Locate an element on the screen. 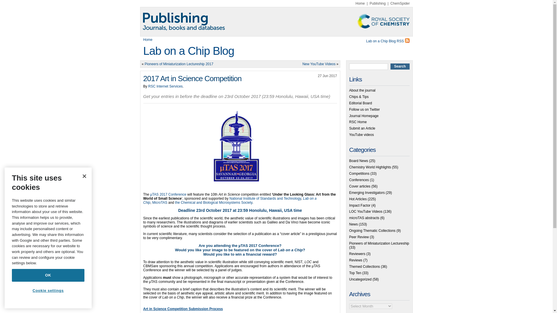  Art in Science Competition Submission Process is located at coordinates (183, 310).